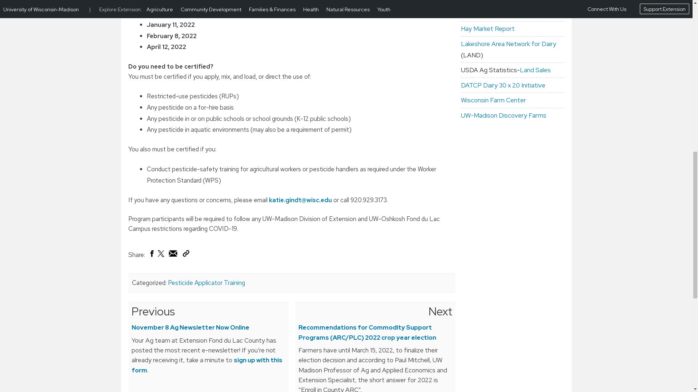 The image size is (698, 392). What do you see at coordinates (508, 44) in the screenshot?
I see `Lakeshore Area Network for Dairy` at bounding box center [508, 44].